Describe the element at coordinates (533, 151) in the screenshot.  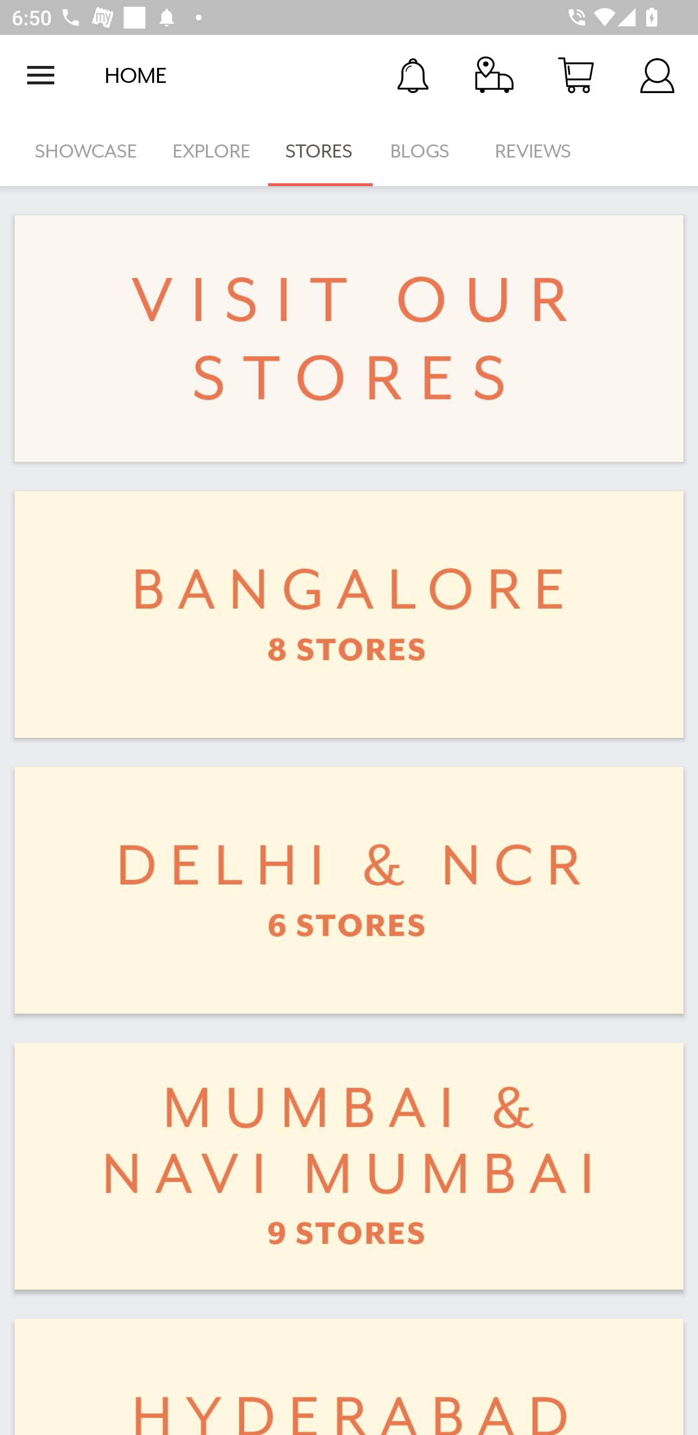
I see `REVIEWS` at that location.